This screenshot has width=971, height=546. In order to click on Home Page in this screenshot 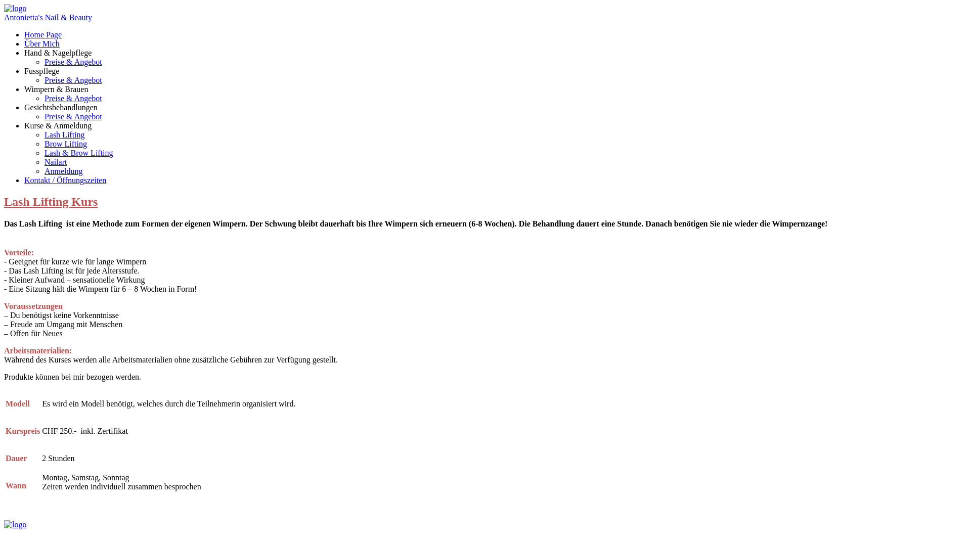, I will do `click(43, 34)`.